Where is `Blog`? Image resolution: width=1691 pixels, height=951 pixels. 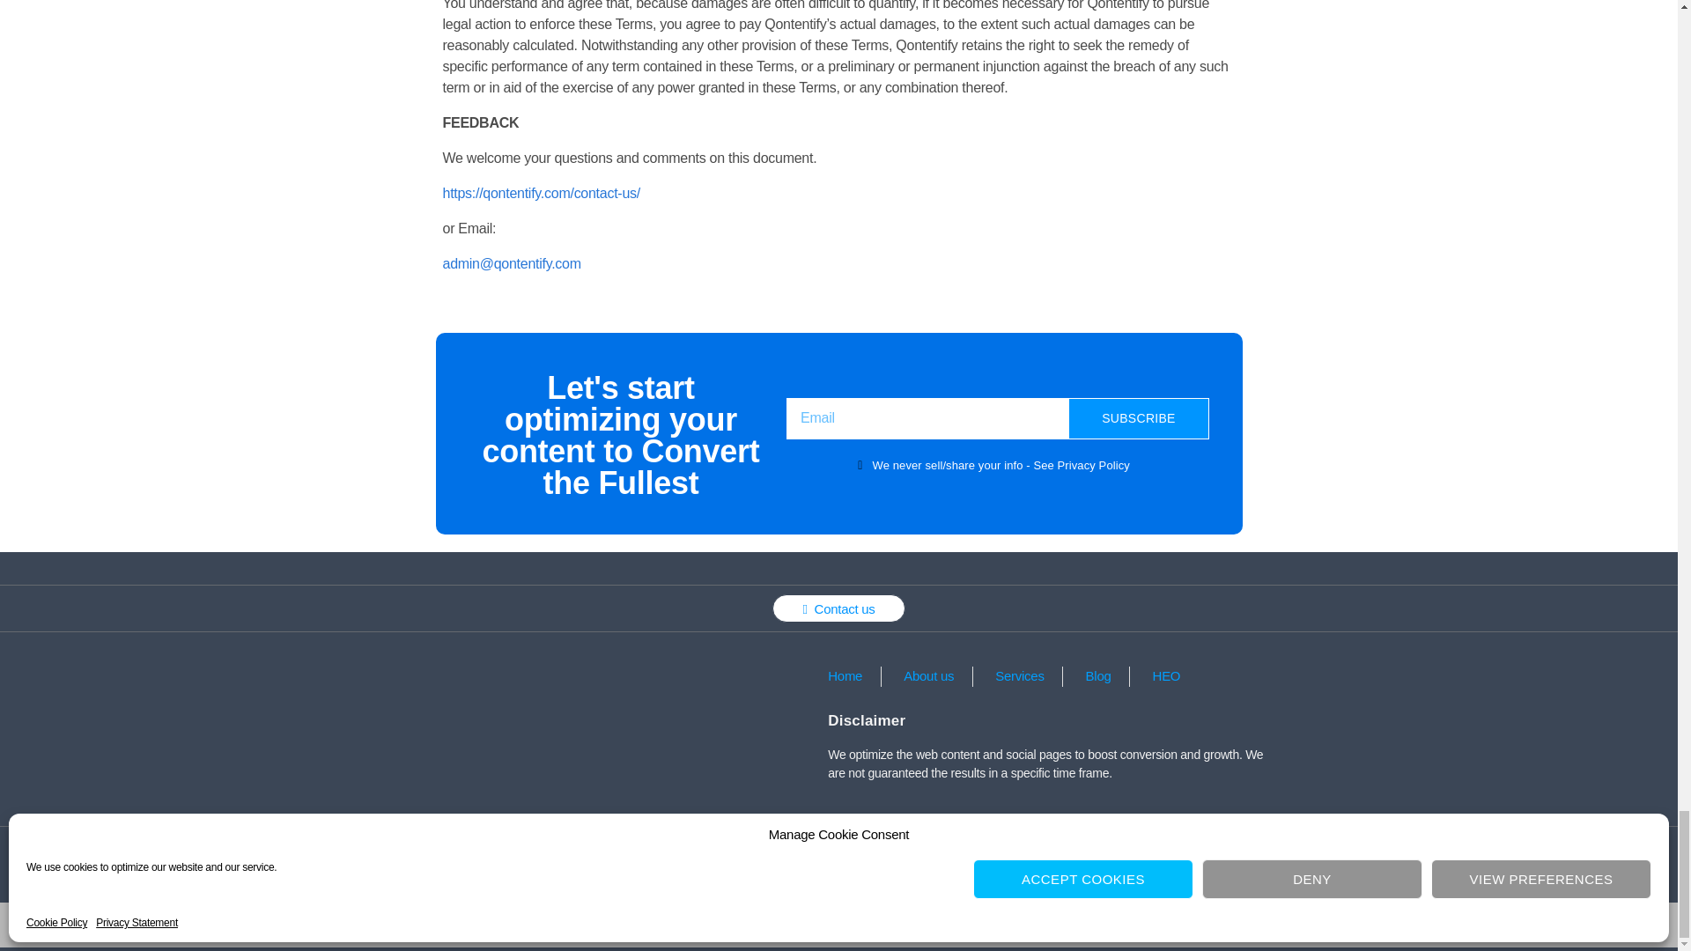 Blog is located at coordinates (1096, 676).